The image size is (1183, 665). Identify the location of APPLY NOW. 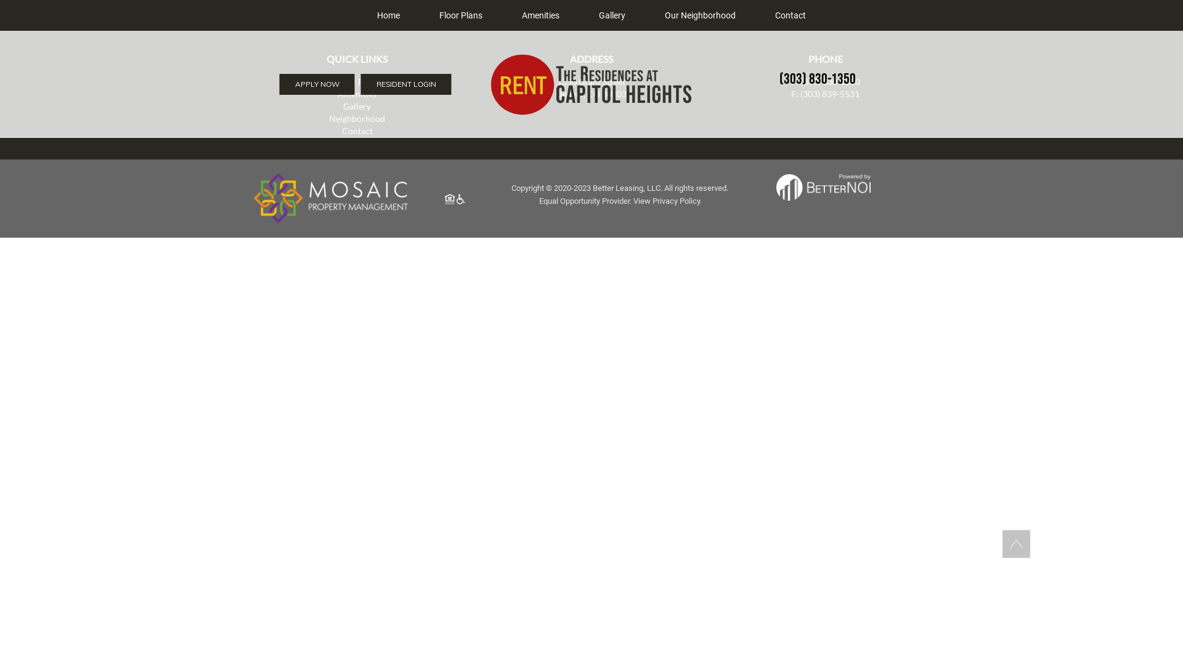
(317, 84).